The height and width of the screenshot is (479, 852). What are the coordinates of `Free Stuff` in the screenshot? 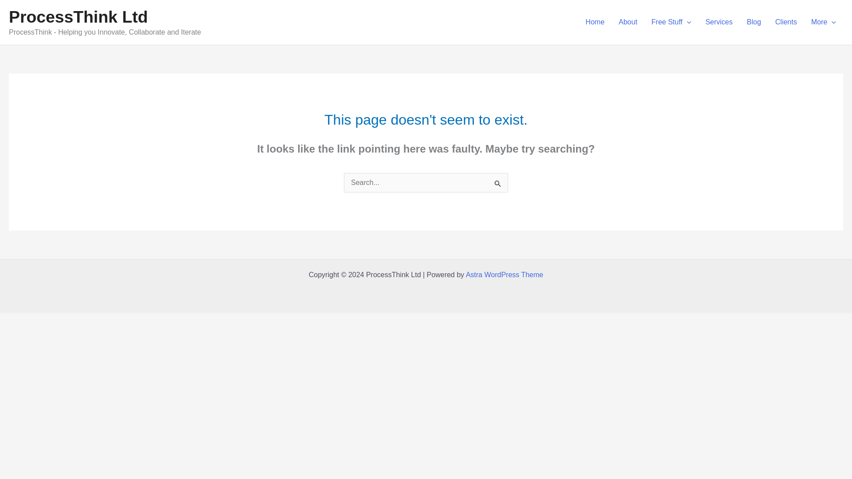 It's located at (671, 22).